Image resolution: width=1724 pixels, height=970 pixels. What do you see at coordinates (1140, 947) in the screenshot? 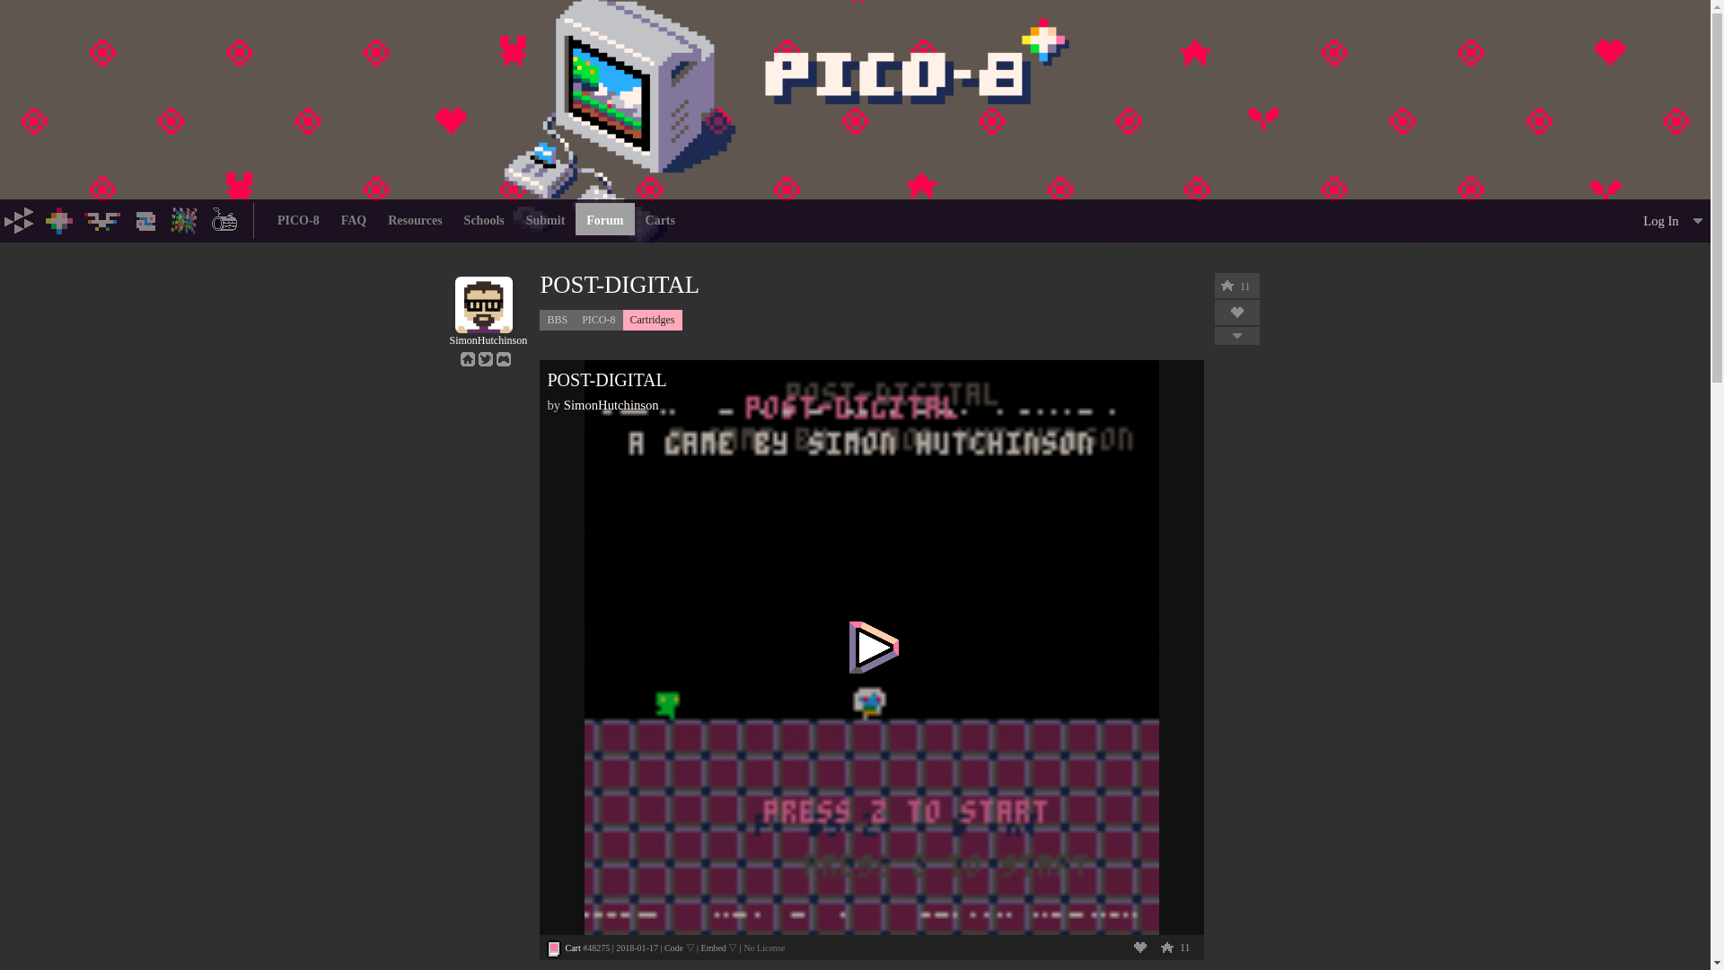
I see `Add to your favourites collection` at bounding box center [1140, 947].